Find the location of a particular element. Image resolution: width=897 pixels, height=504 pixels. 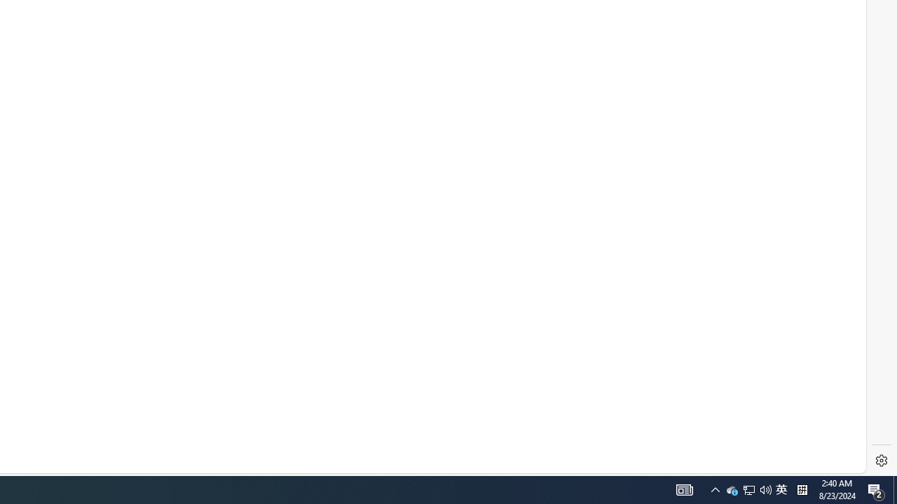

Investors is located at coordinates (453, 328).